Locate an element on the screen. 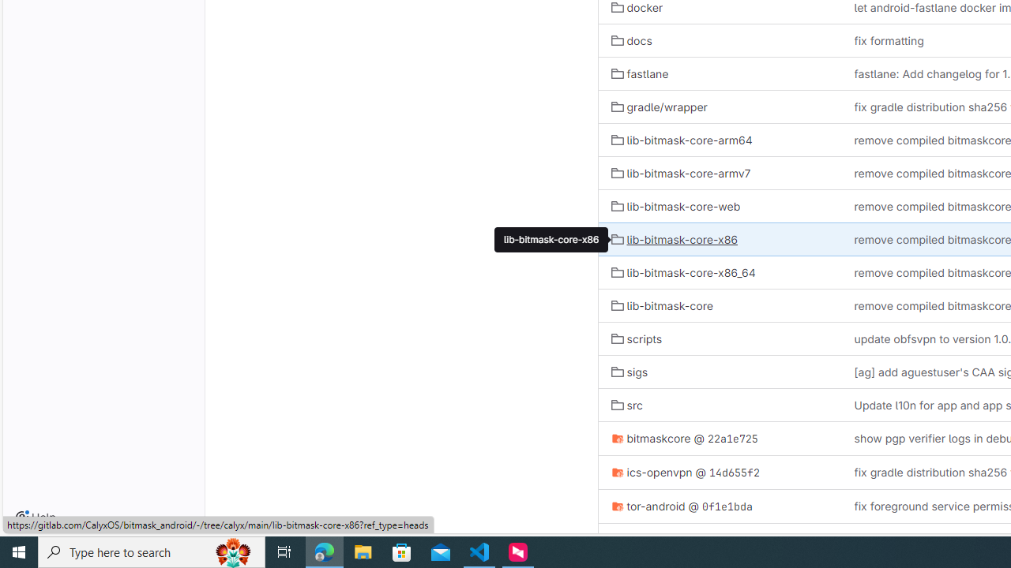 The width and height of the screenshot is (1011, 568). tor-android is located at coordinates (648, 506).